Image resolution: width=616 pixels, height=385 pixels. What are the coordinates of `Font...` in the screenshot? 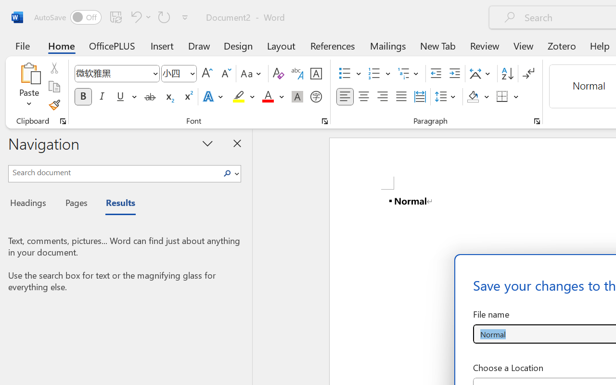 It's located at (325, 121).